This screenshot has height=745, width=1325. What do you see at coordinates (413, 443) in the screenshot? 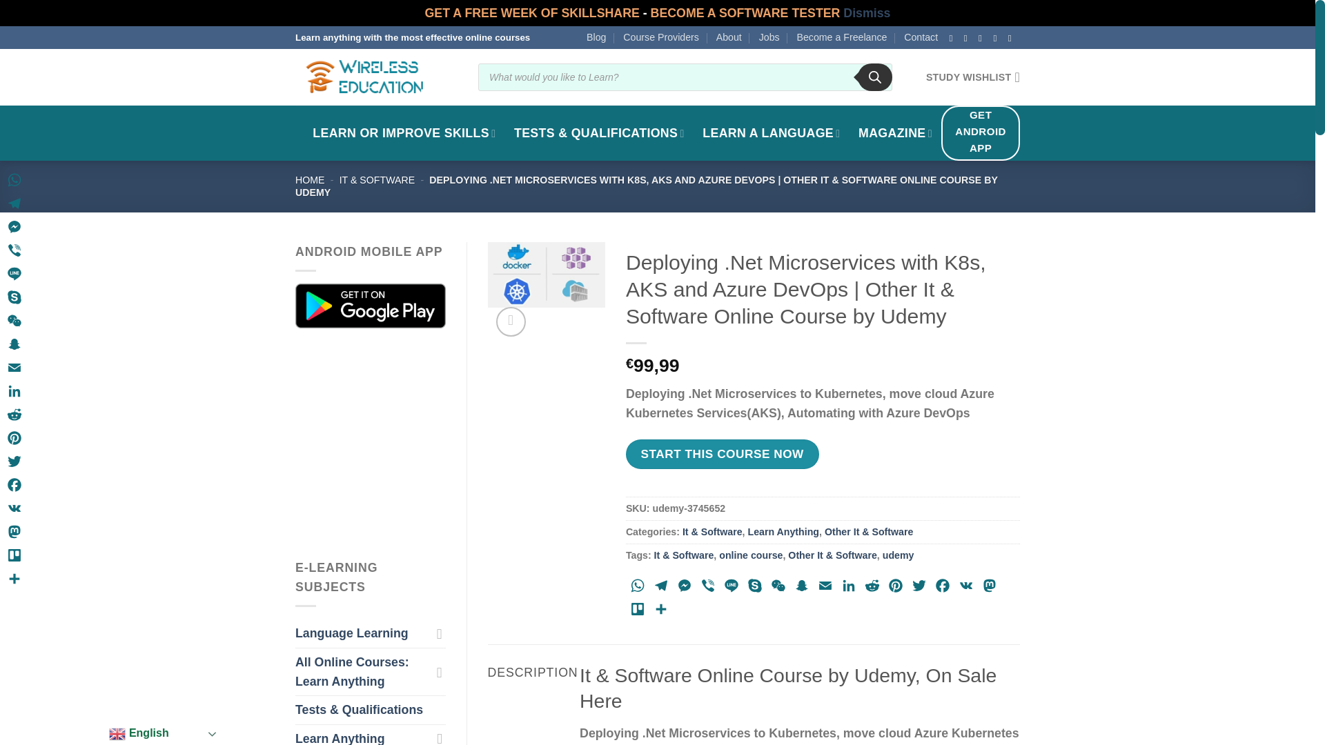
I see `Advertisement` at bounding box center [413, 443].